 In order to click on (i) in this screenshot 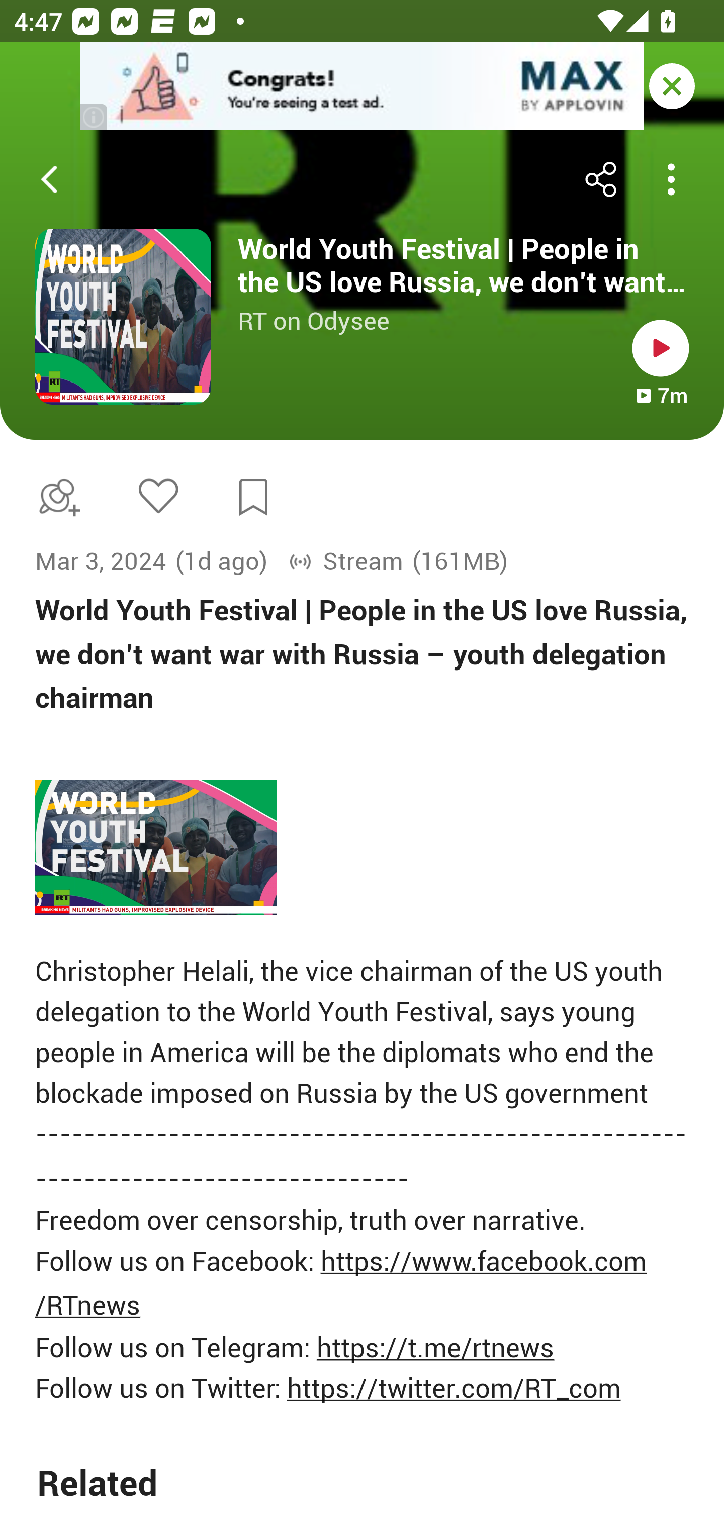, I will do `click(95, 117)`.